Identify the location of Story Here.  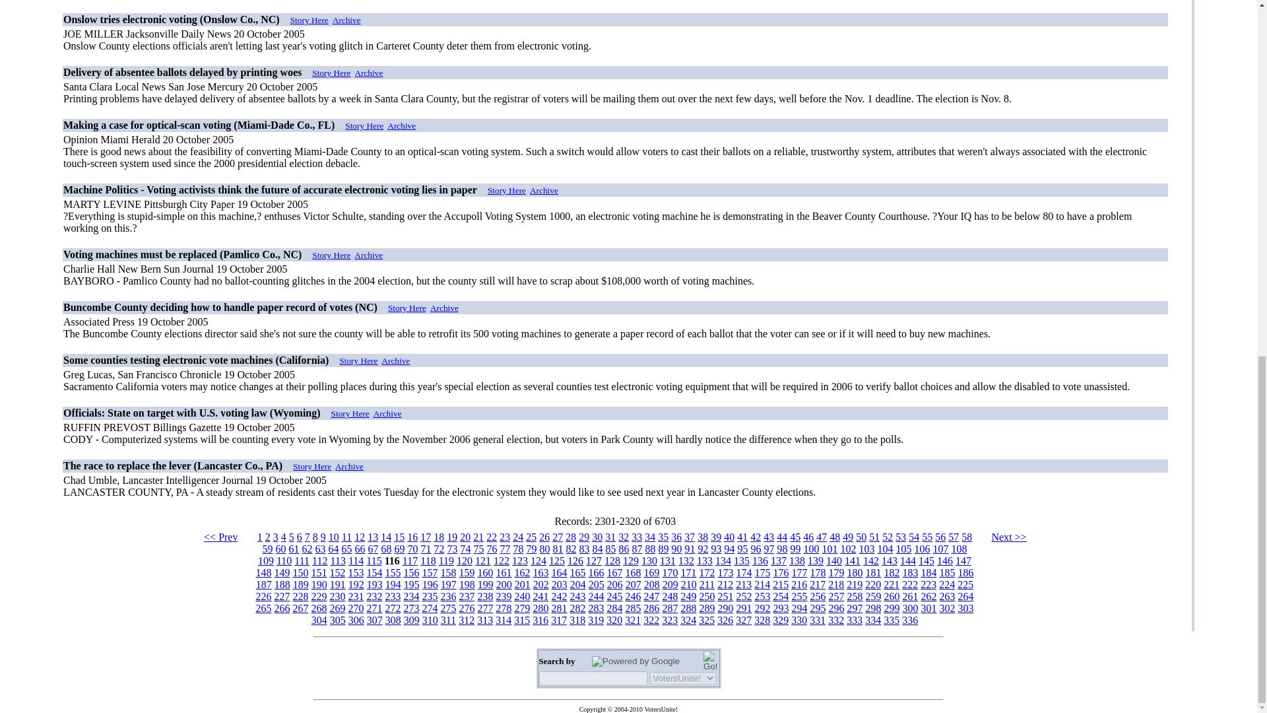
(331, 73).